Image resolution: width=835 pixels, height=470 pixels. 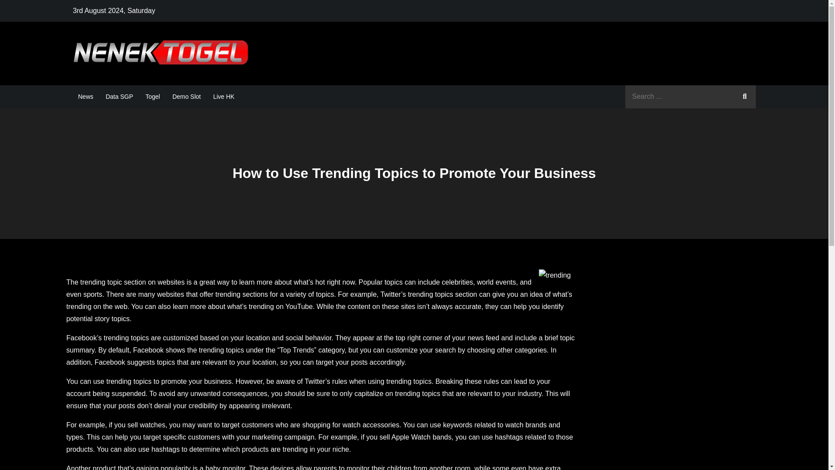 I want to click on Data SGP, so click(x=119, y=97).